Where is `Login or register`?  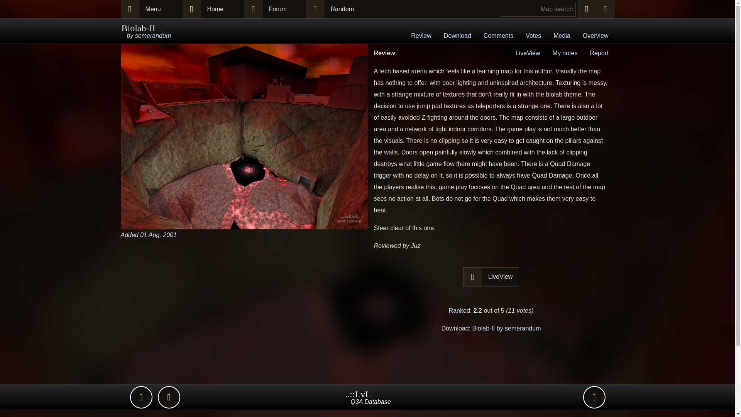 Login or register is located at coordinates (605, 9).